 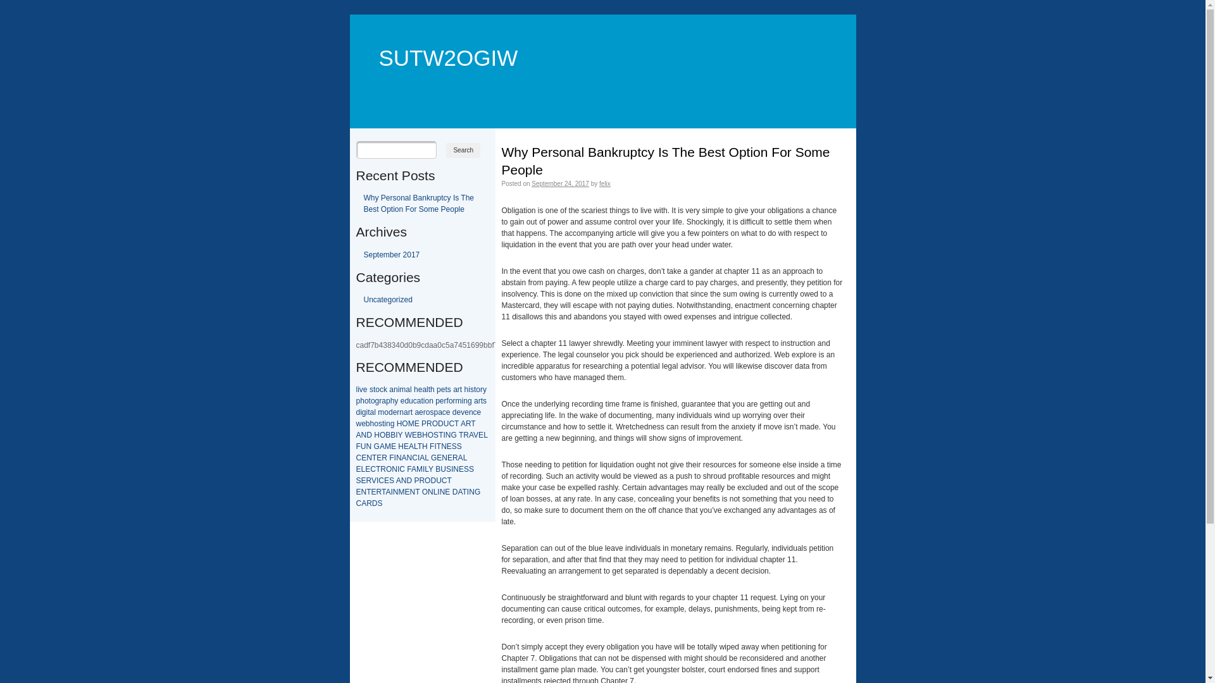 What do you see at coordinates (477, 492) in the screenshot?
I see `G` at bounding box center [477, 492].